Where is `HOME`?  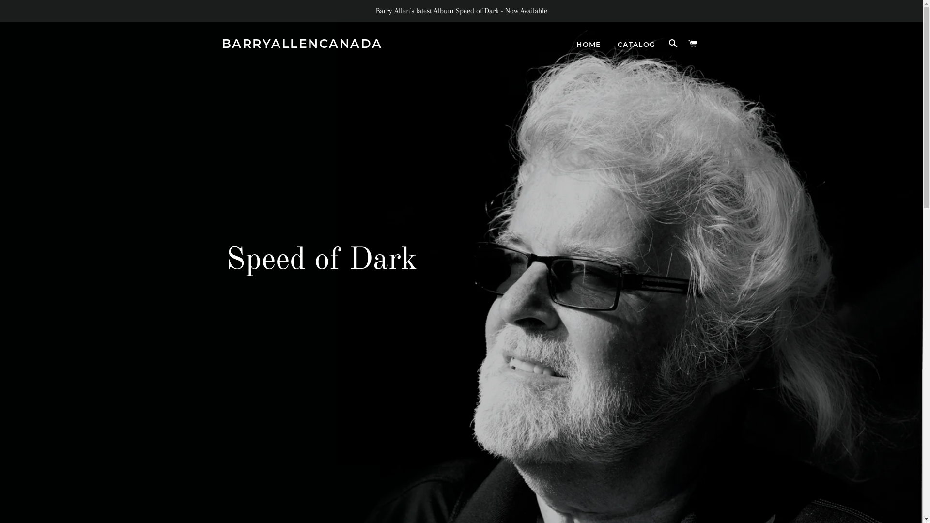
HOME is located at coordinates (589, 45).